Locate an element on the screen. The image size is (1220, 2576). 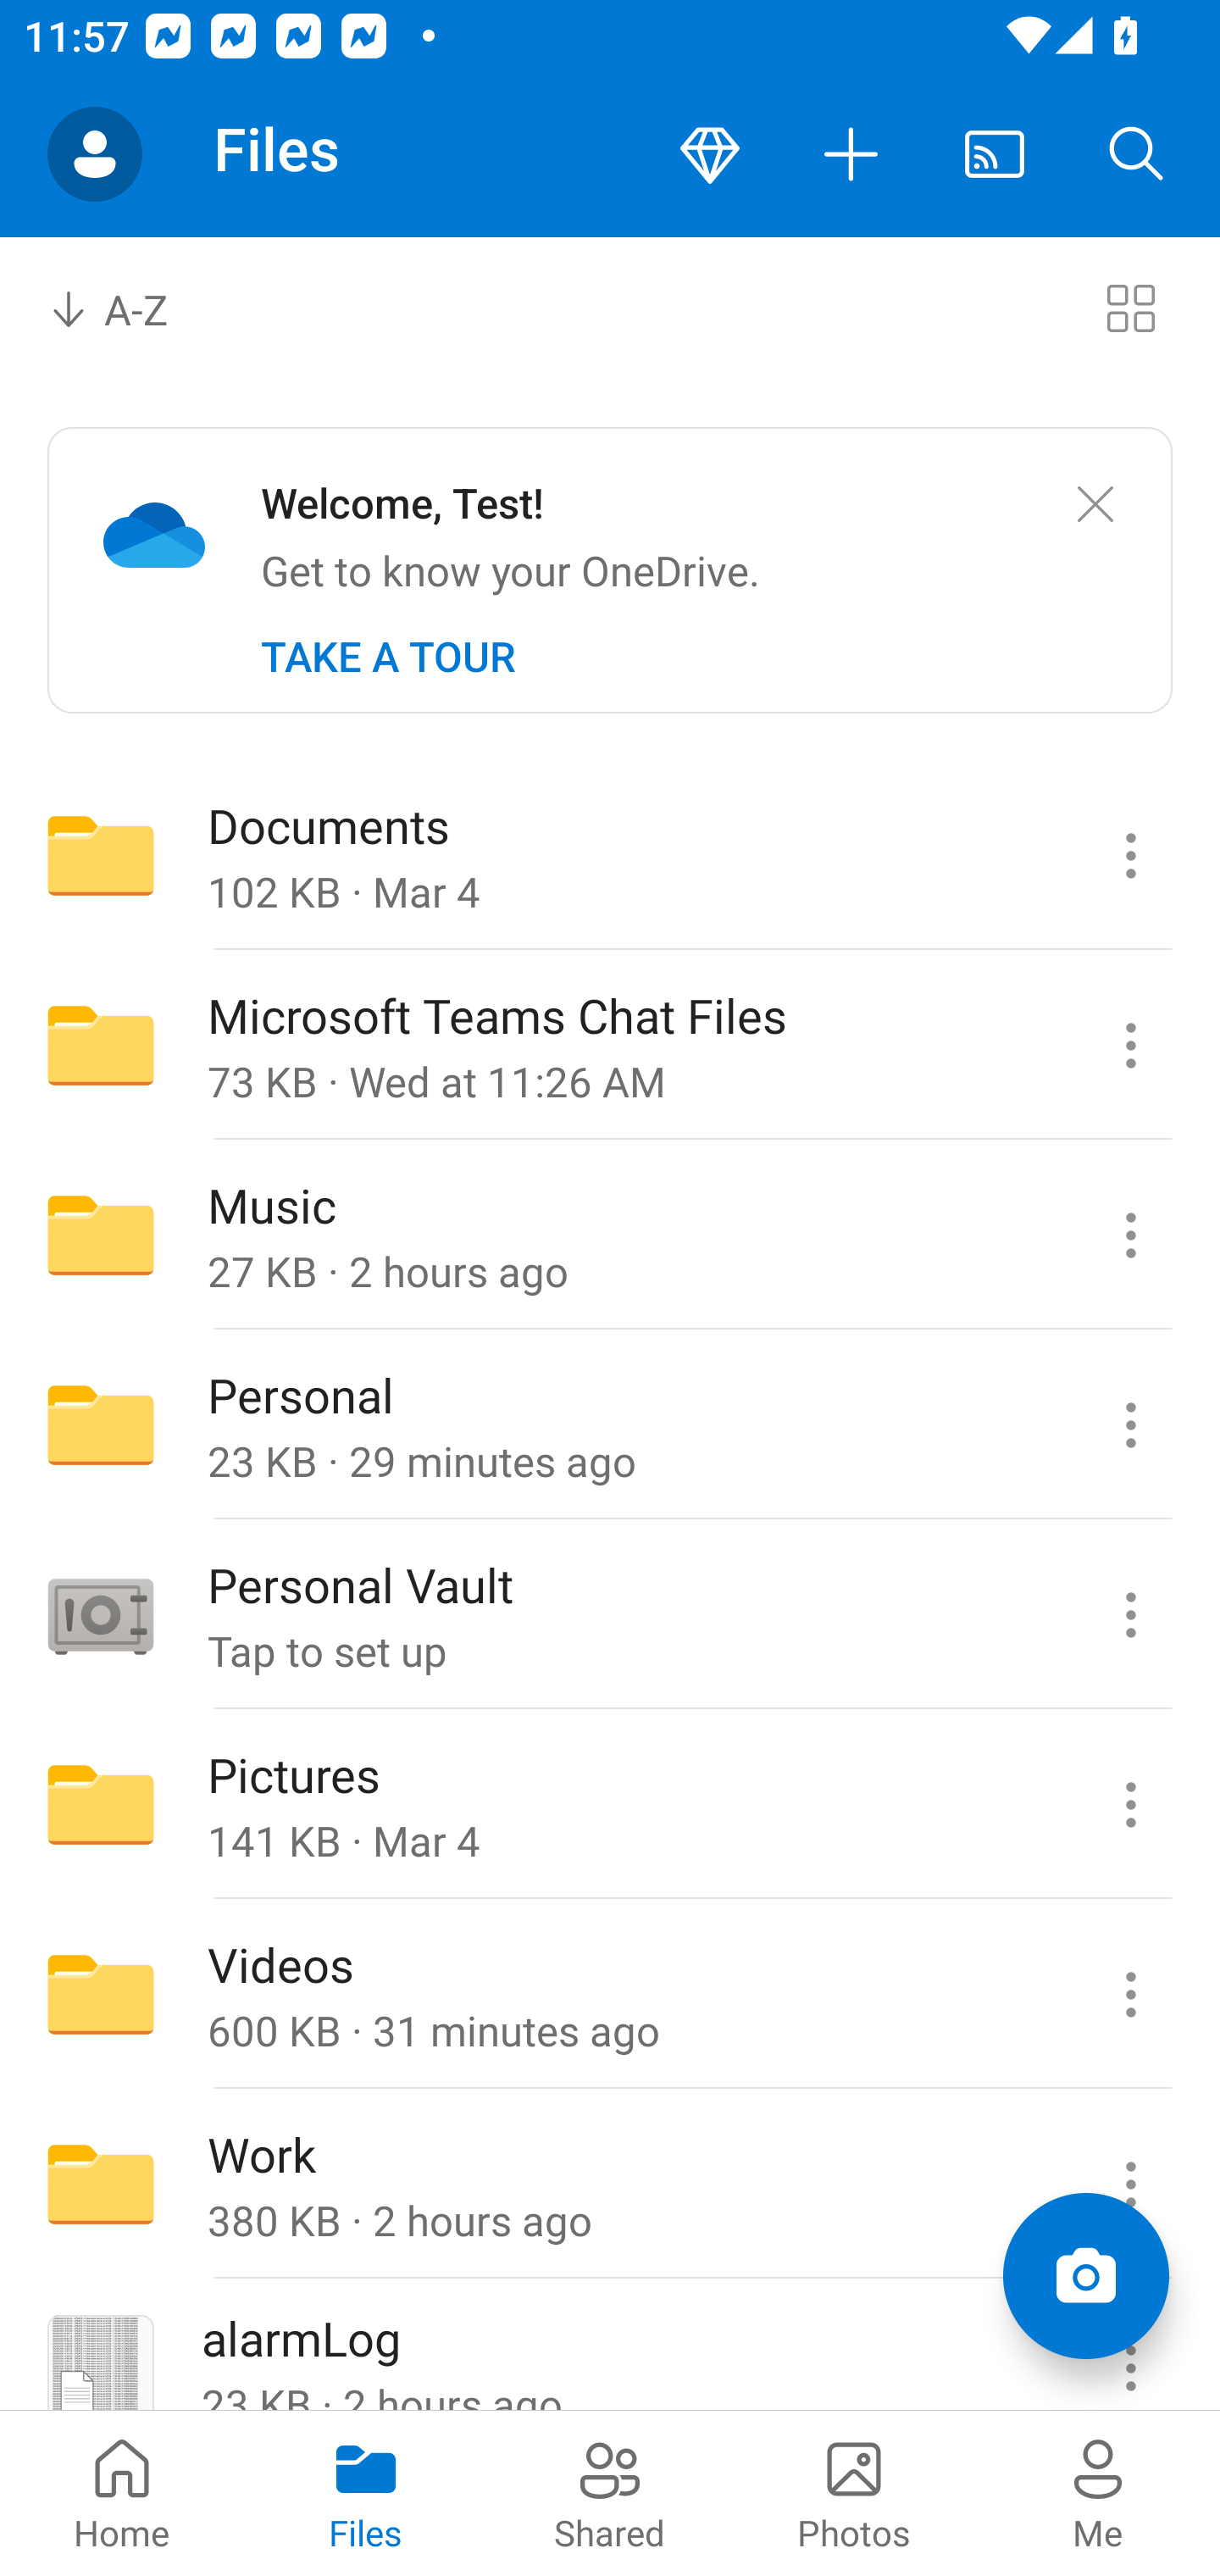
Search button is located at coordinates (1137, 154).